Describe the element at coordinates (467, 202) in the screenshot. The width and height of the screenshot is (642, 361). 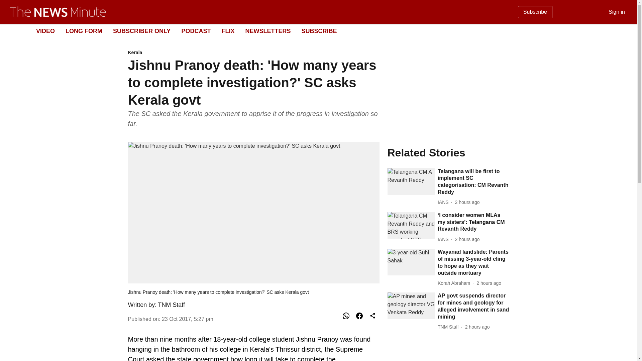
I see `2024-08-02 06:25` at that location.